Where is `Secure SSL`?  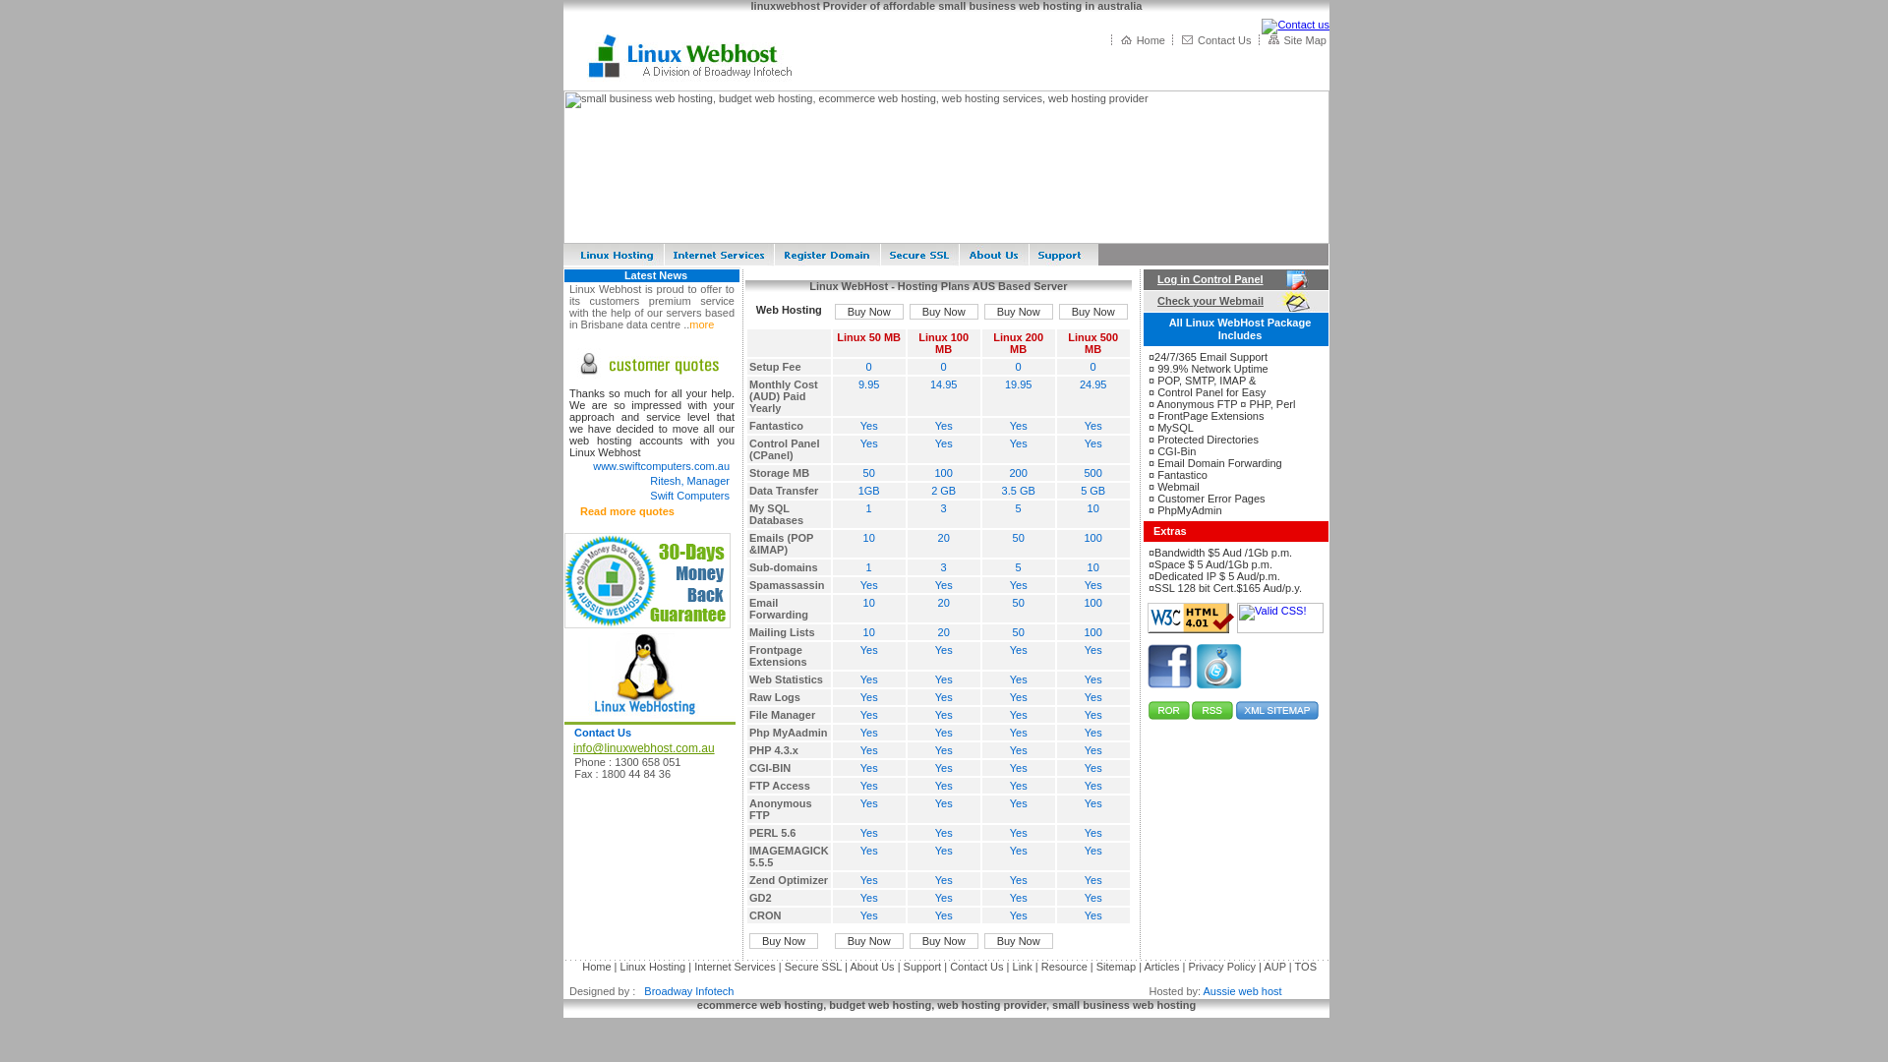
Secure SSL is located at coordinates (813, 967).